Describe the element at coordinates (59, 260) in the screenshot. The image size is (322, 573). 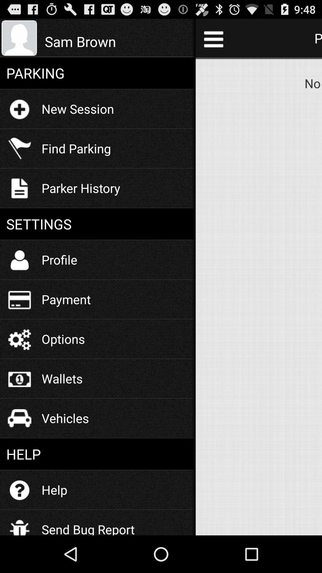
I see `launch the icon below settings item` at that location.